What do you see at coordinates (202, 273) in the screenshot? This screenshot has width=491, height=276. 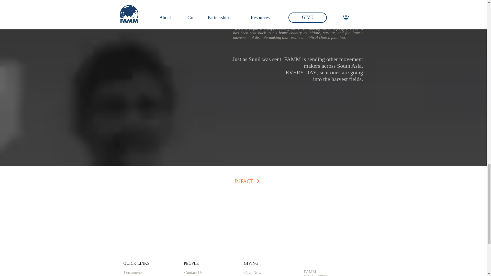 I see `Contact Us` at bounding box center [202, 273].